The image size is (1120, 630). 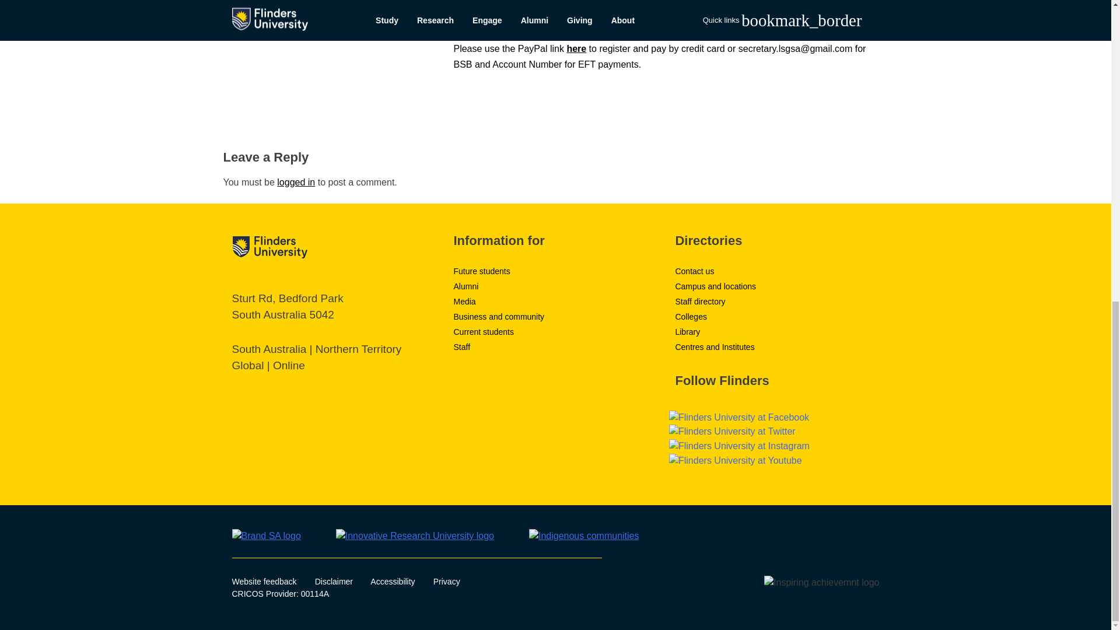 What do you see at coordinates (499, 316) in the screenshot?
I see `Business and community` at bounding box center [499, 316].